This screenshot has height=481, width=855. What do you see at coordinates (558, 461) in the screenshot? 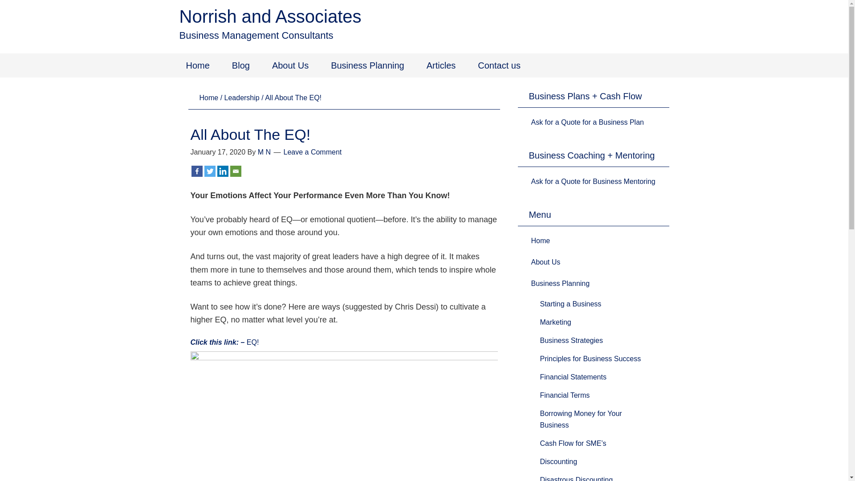
I see `Discounting` at bounding box center [558, 461].